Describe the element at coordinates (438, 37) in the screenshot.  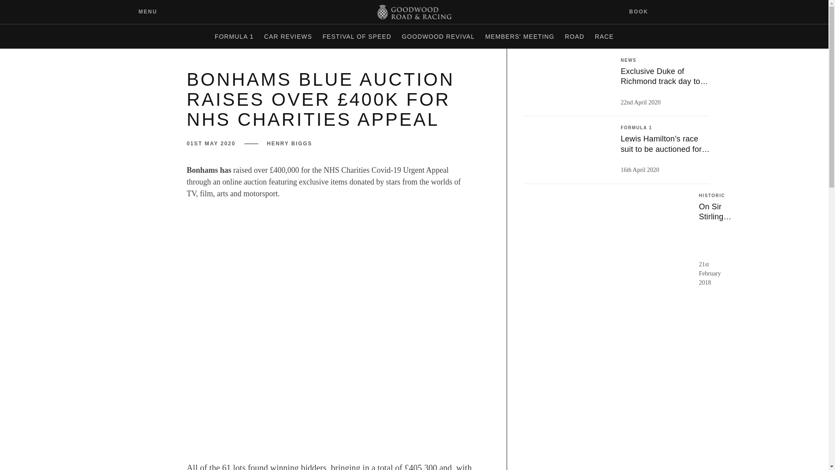
I see `GOODWOOD REVIVAL` at that location.